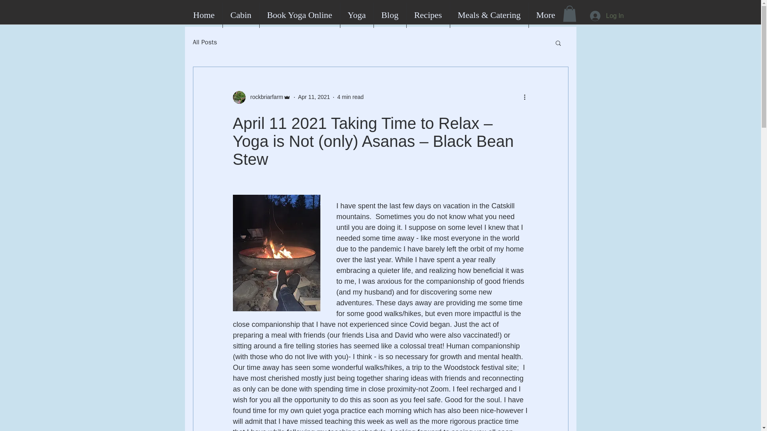 This screenshot has width=767, height=431. What do you see at coordinates (241, 15) in the screenshot?
I see `Cabin` at bounding box center [241, 15].